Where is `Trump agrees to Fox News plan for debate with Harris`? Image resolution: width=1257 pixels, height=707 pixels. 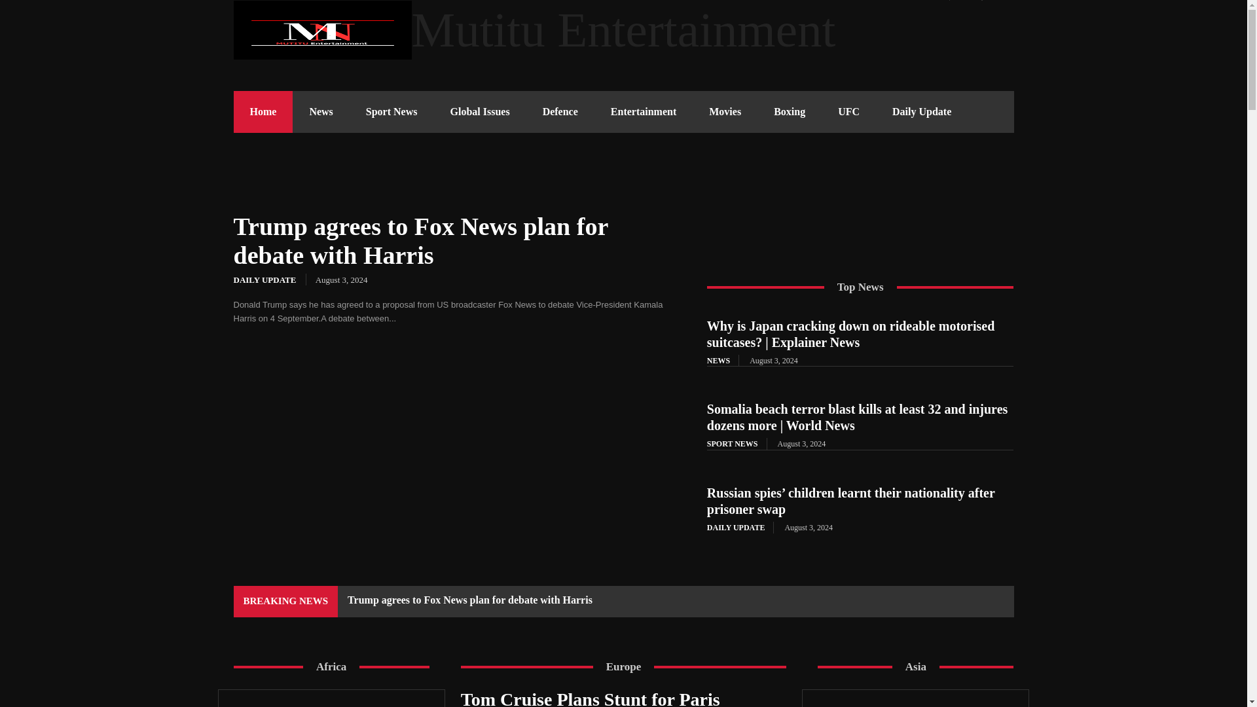 Trump agrees to Fox News plan for debate with Harris is located at coordinates (420, 241).